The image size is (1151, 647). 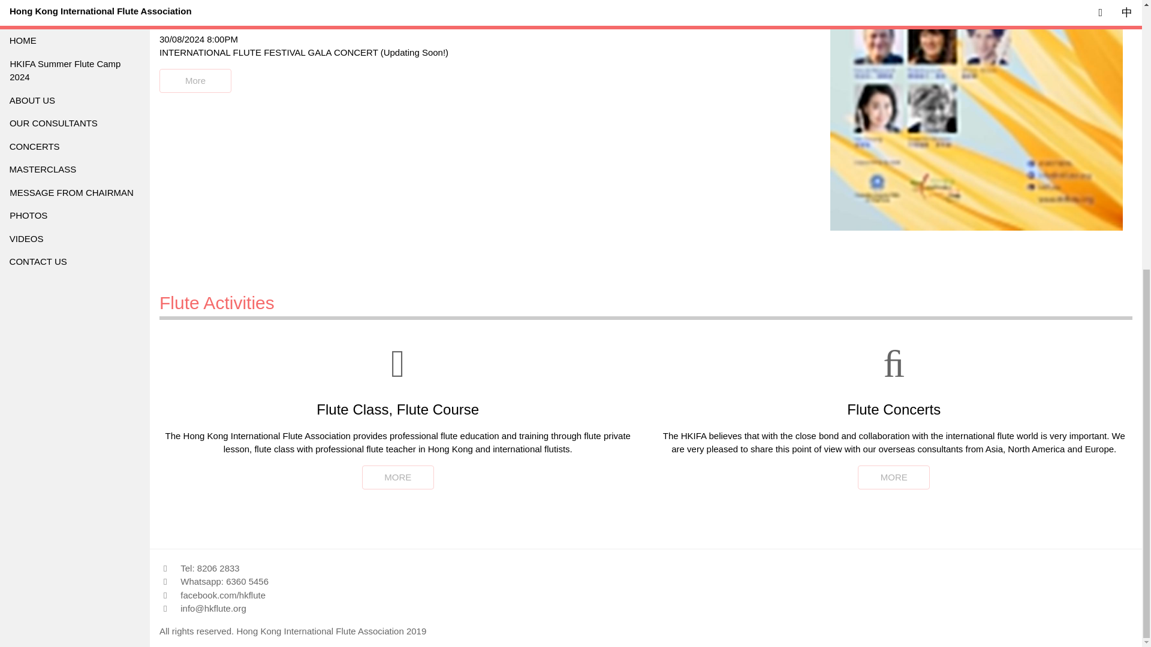 What do you see at coordinates (397, 477) in the screenshot?
I see `MORE` at bounding box center [397, 477].